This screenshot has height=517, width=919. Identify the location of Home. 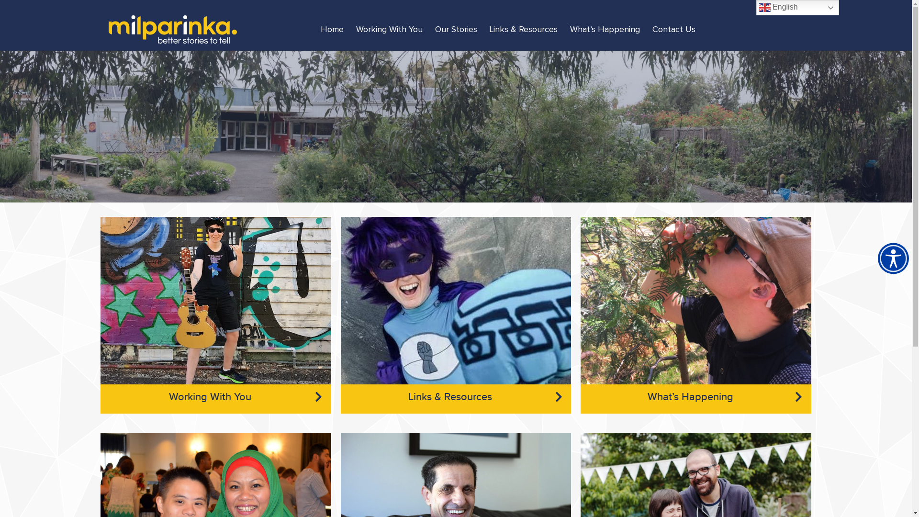
(332, 30).